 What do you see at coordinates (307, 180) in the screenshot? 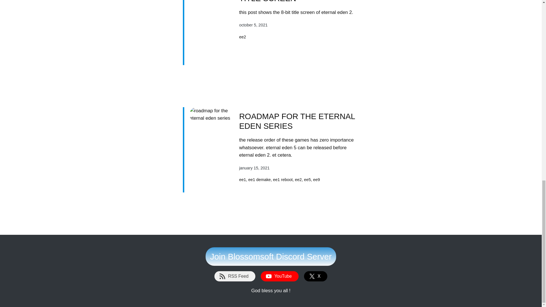
I see `ee5` at bounding box center [307, 180].